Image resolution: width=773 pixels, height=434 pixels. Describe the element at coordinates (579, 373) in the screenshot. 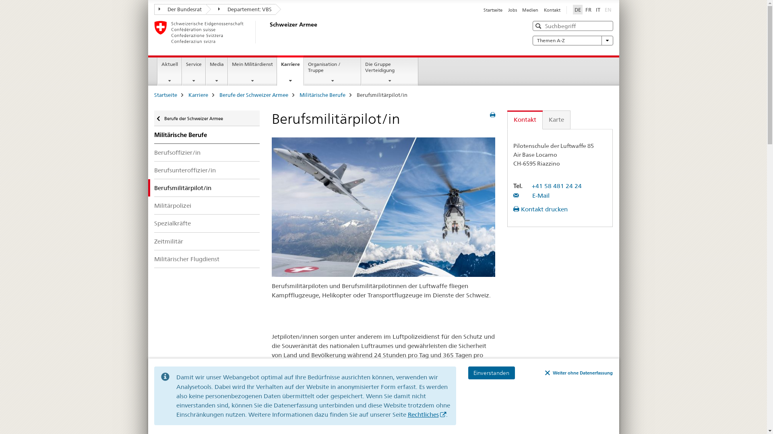

I see `Weiter ohne Datenerfassung
Weiter ohne Datenerfassung
Close` at that location.